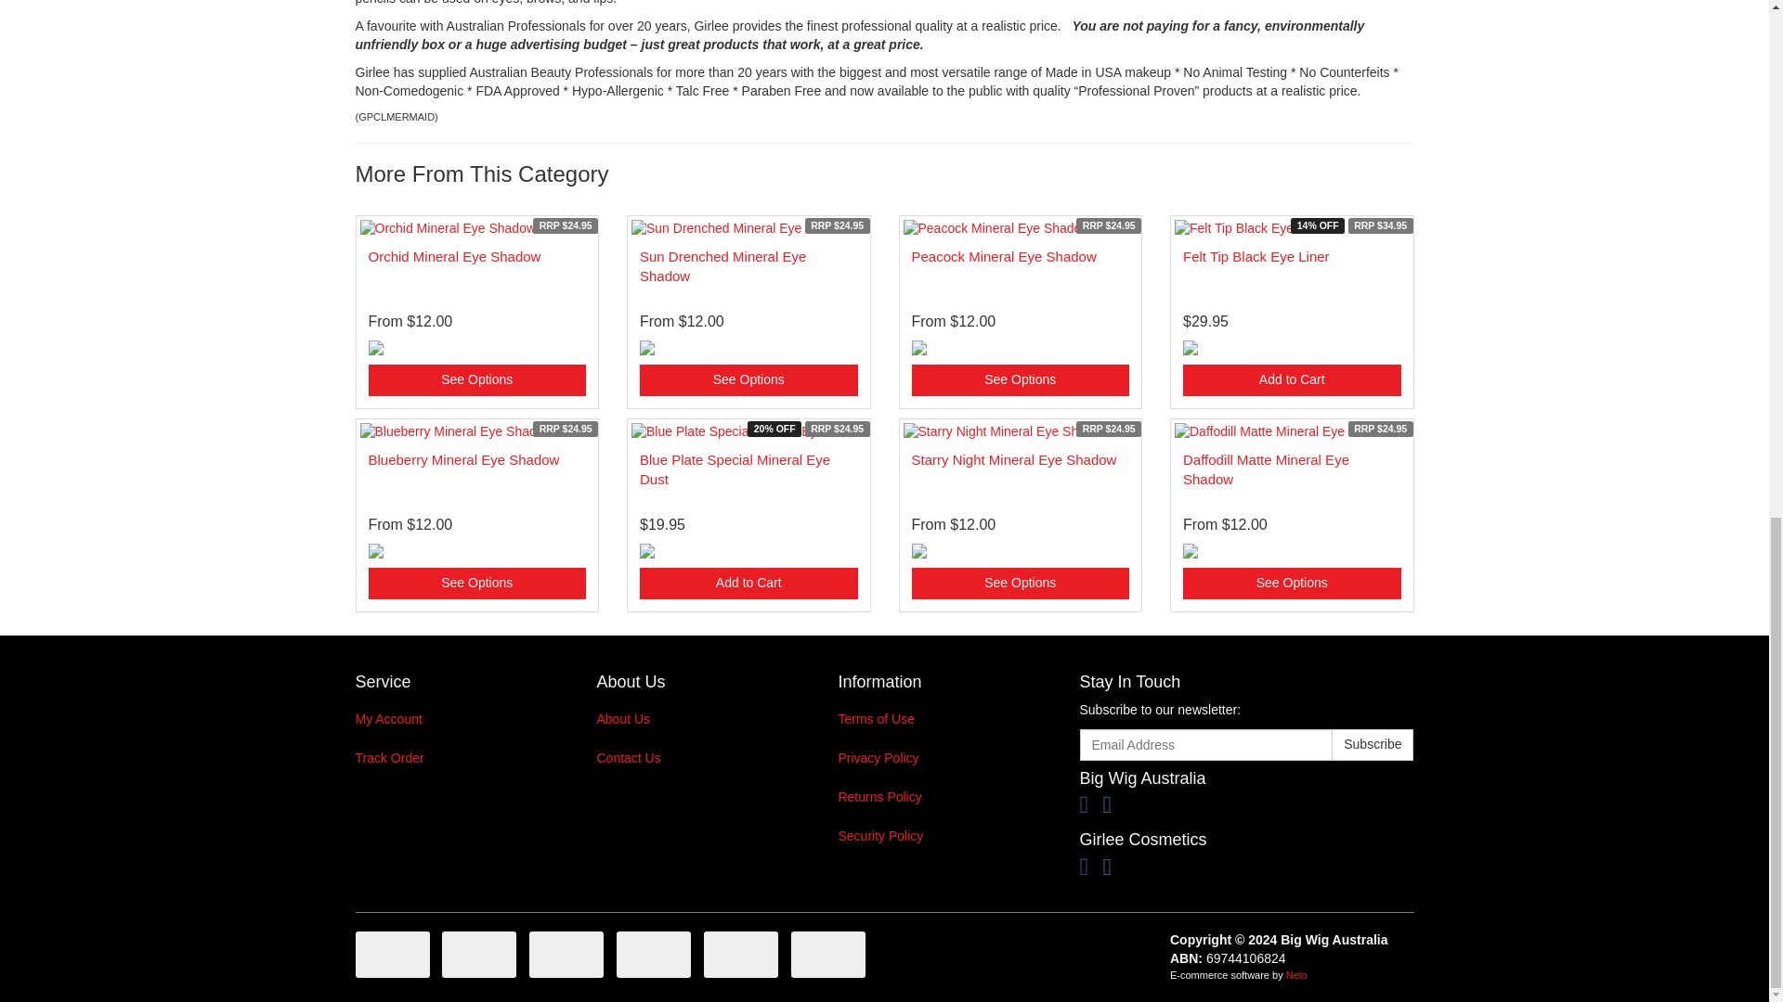 The image size is (1783, 1002). What do you see at coordinates (453, 256) in the screenshot?
I see `Orchid Mineral Eye  Shadow` at bounding box center [453, 256].